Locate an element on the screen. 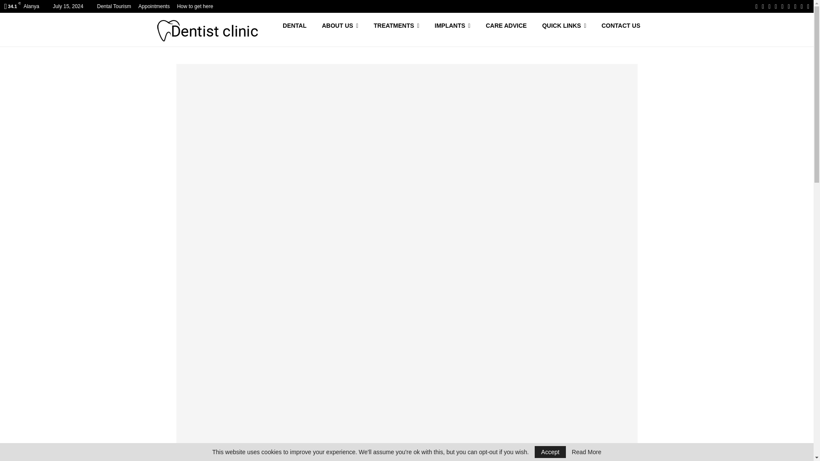 The height and width of the screenshot is (461, 820). Pinterest is located at coordinates (776, 6).